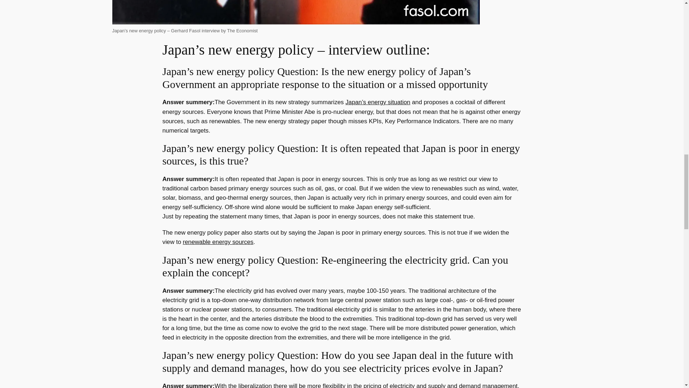 The height and width of the screenshot is (388, 689). What do you see at coordinates (378, 102) in the screenshot?
I see `Eurotechnology report on Japan's energy situation` at bounding box center [378, 102].